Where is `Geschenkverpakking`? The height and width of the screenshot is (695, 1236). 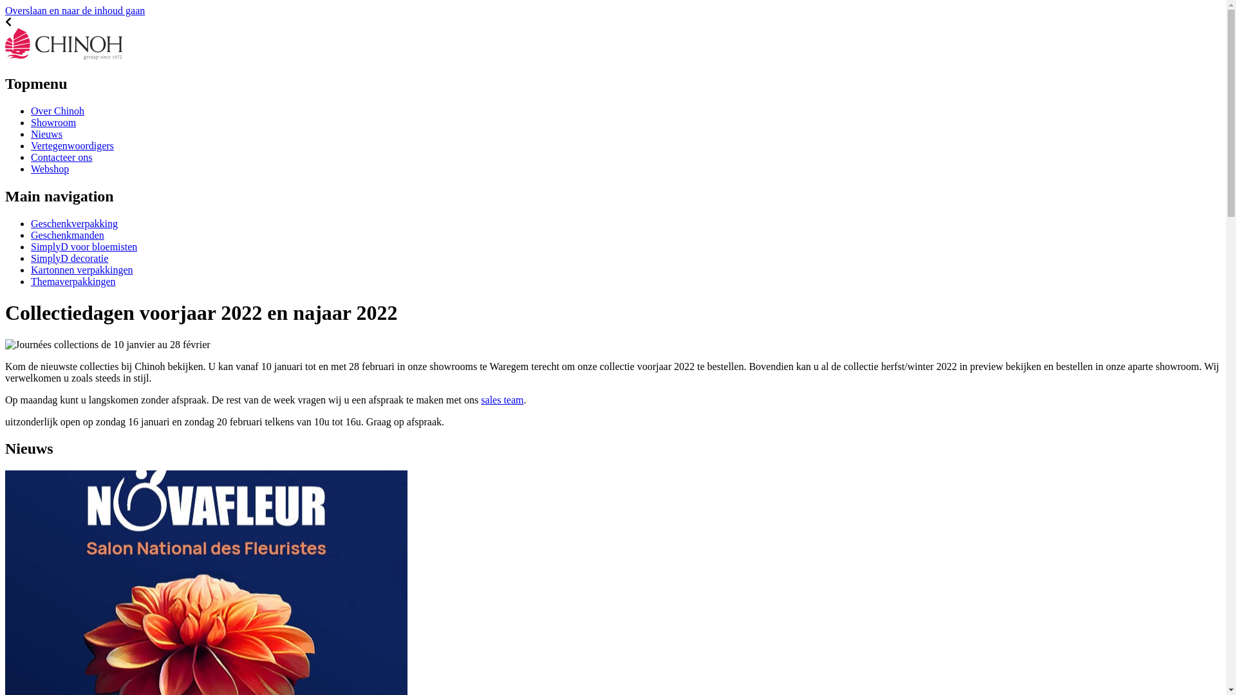
Geschenkverpakking is located at coordinates (75, 224).